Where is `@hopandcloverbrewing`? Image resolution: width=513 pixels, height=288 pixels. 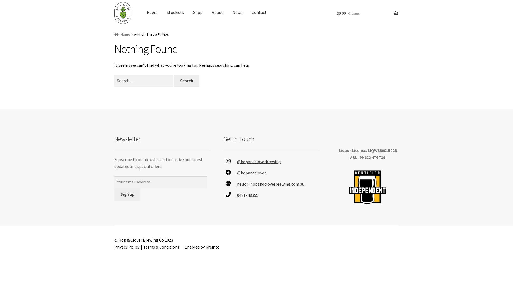
@hopandcloverbrewing is located at coordinates (259, 162).